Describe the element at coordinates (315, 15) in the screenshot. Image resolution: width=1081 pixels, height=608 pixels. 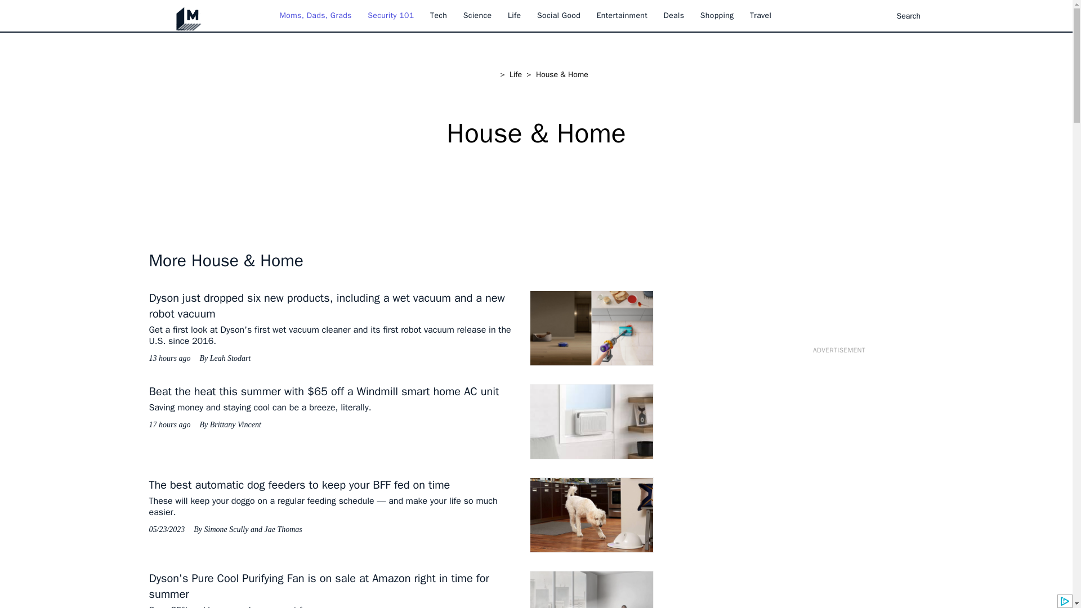
I see `Moms, Dads, Grads` at that location.